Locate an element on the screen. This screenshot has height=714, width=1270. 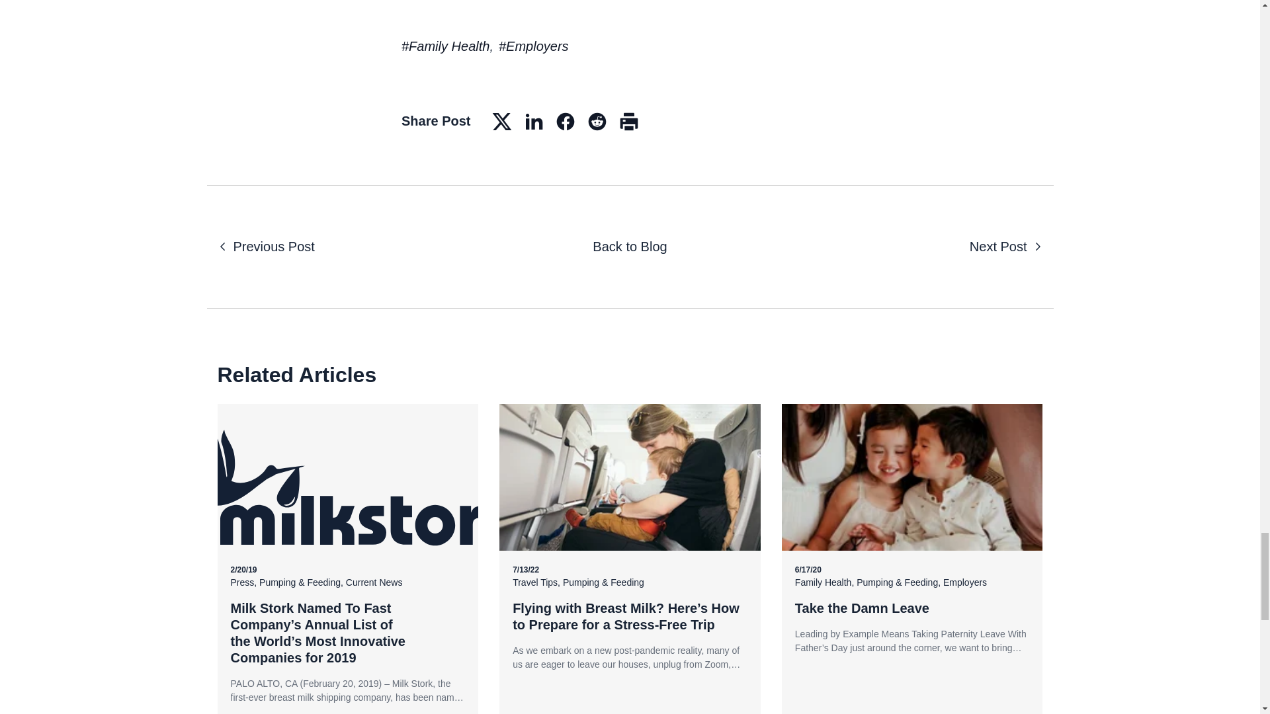
LinkedIn is located at coordinates (534, 122).